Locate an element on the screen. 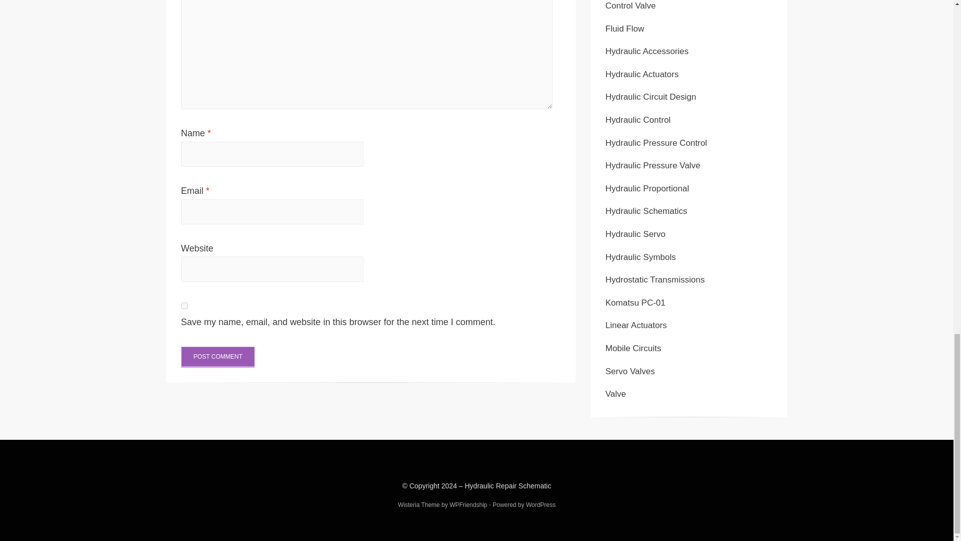  Hydraulic Servo is located at coordinates (636, 234).